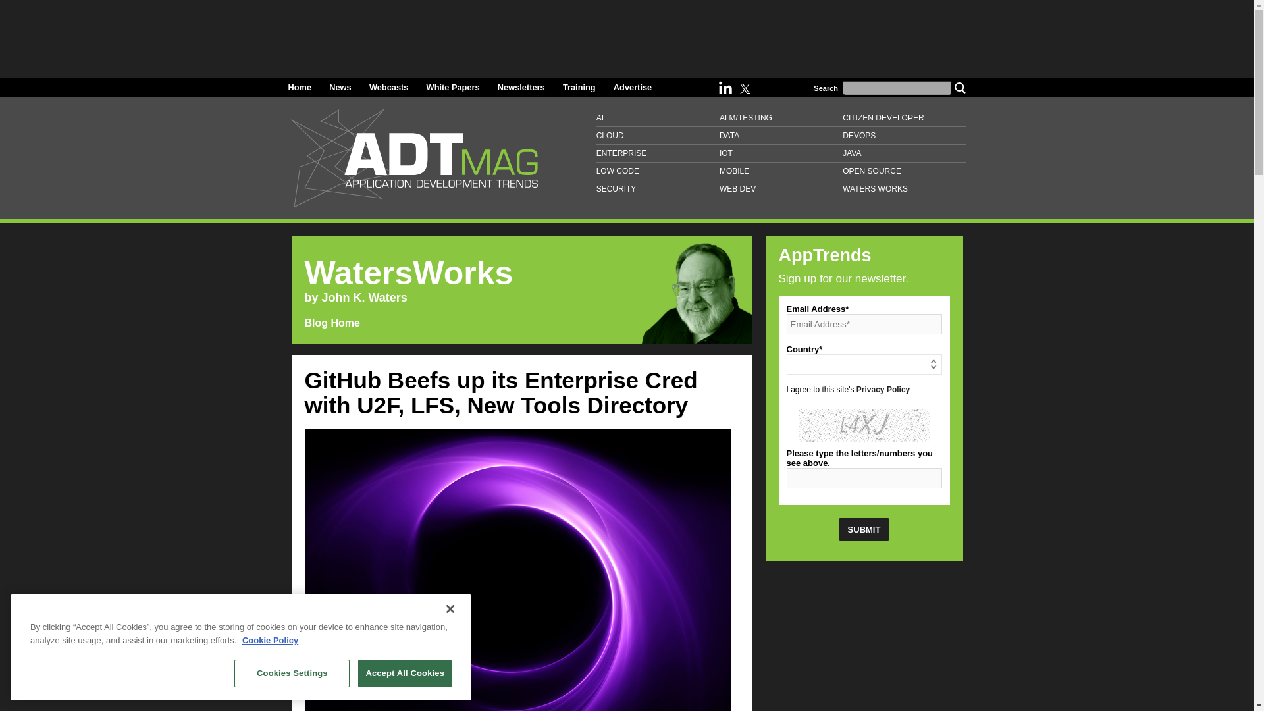  Describe the element at coordinates (300, 87) in the screenshot. I see `Home` at that location.